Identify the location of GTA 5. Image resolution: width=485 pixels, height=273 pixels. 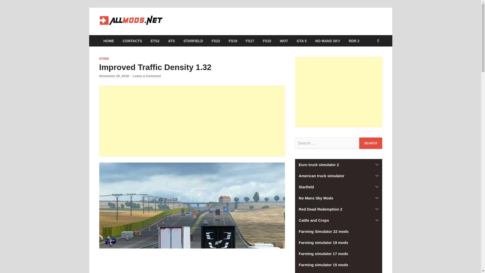
(302, 41).